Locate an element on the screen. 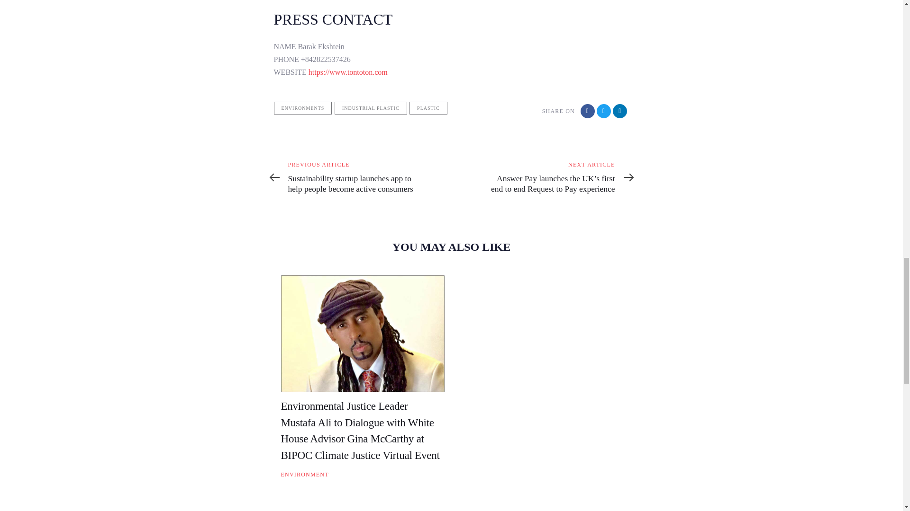 This screenshot has width=910, height=511. ENVIRONMENT is located at coordinates (304, 474).